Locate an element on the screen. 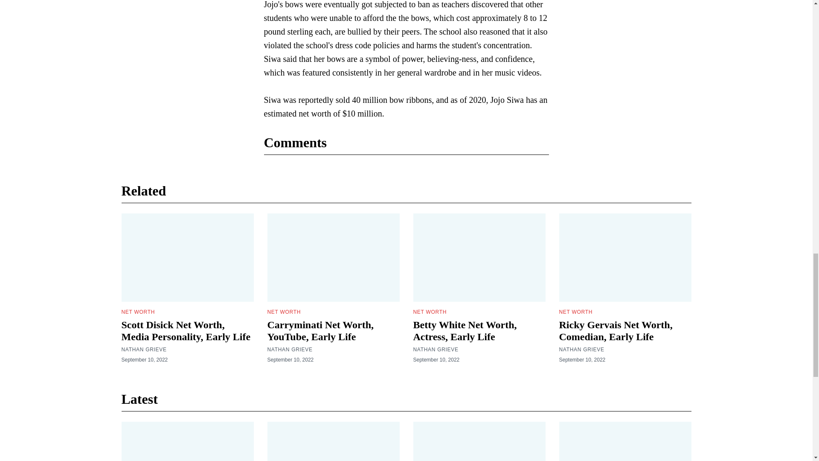 This screenshot has height=461, width=819. NATHAN GRIEVE is located at coordinates (435, 350).